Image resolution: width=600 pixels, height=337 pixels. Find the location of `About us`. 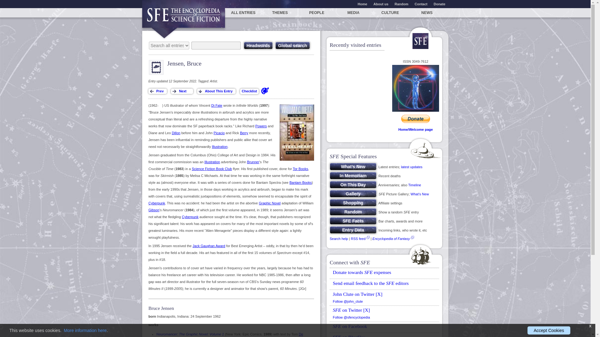

About us is located at coordinates (381, 4).